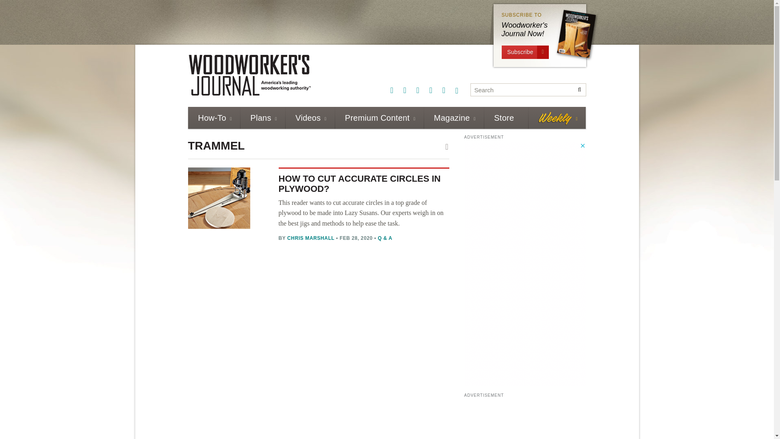 This screenshot has height=439, width=780. What do you see at coordinates (336, 20) in the screenshot?
I see `3rd party ad content` at bounding box center [336, 20].